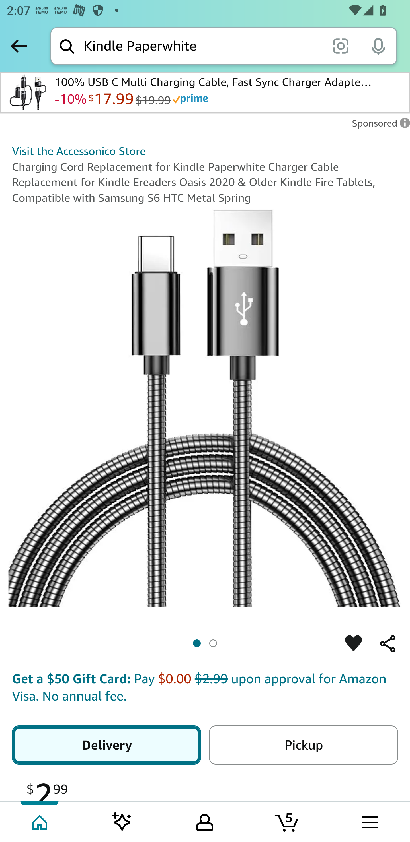  What do you see at coordinates (19, 46) in the screenshot?
I see `Back` at bounding box center [19, 46].